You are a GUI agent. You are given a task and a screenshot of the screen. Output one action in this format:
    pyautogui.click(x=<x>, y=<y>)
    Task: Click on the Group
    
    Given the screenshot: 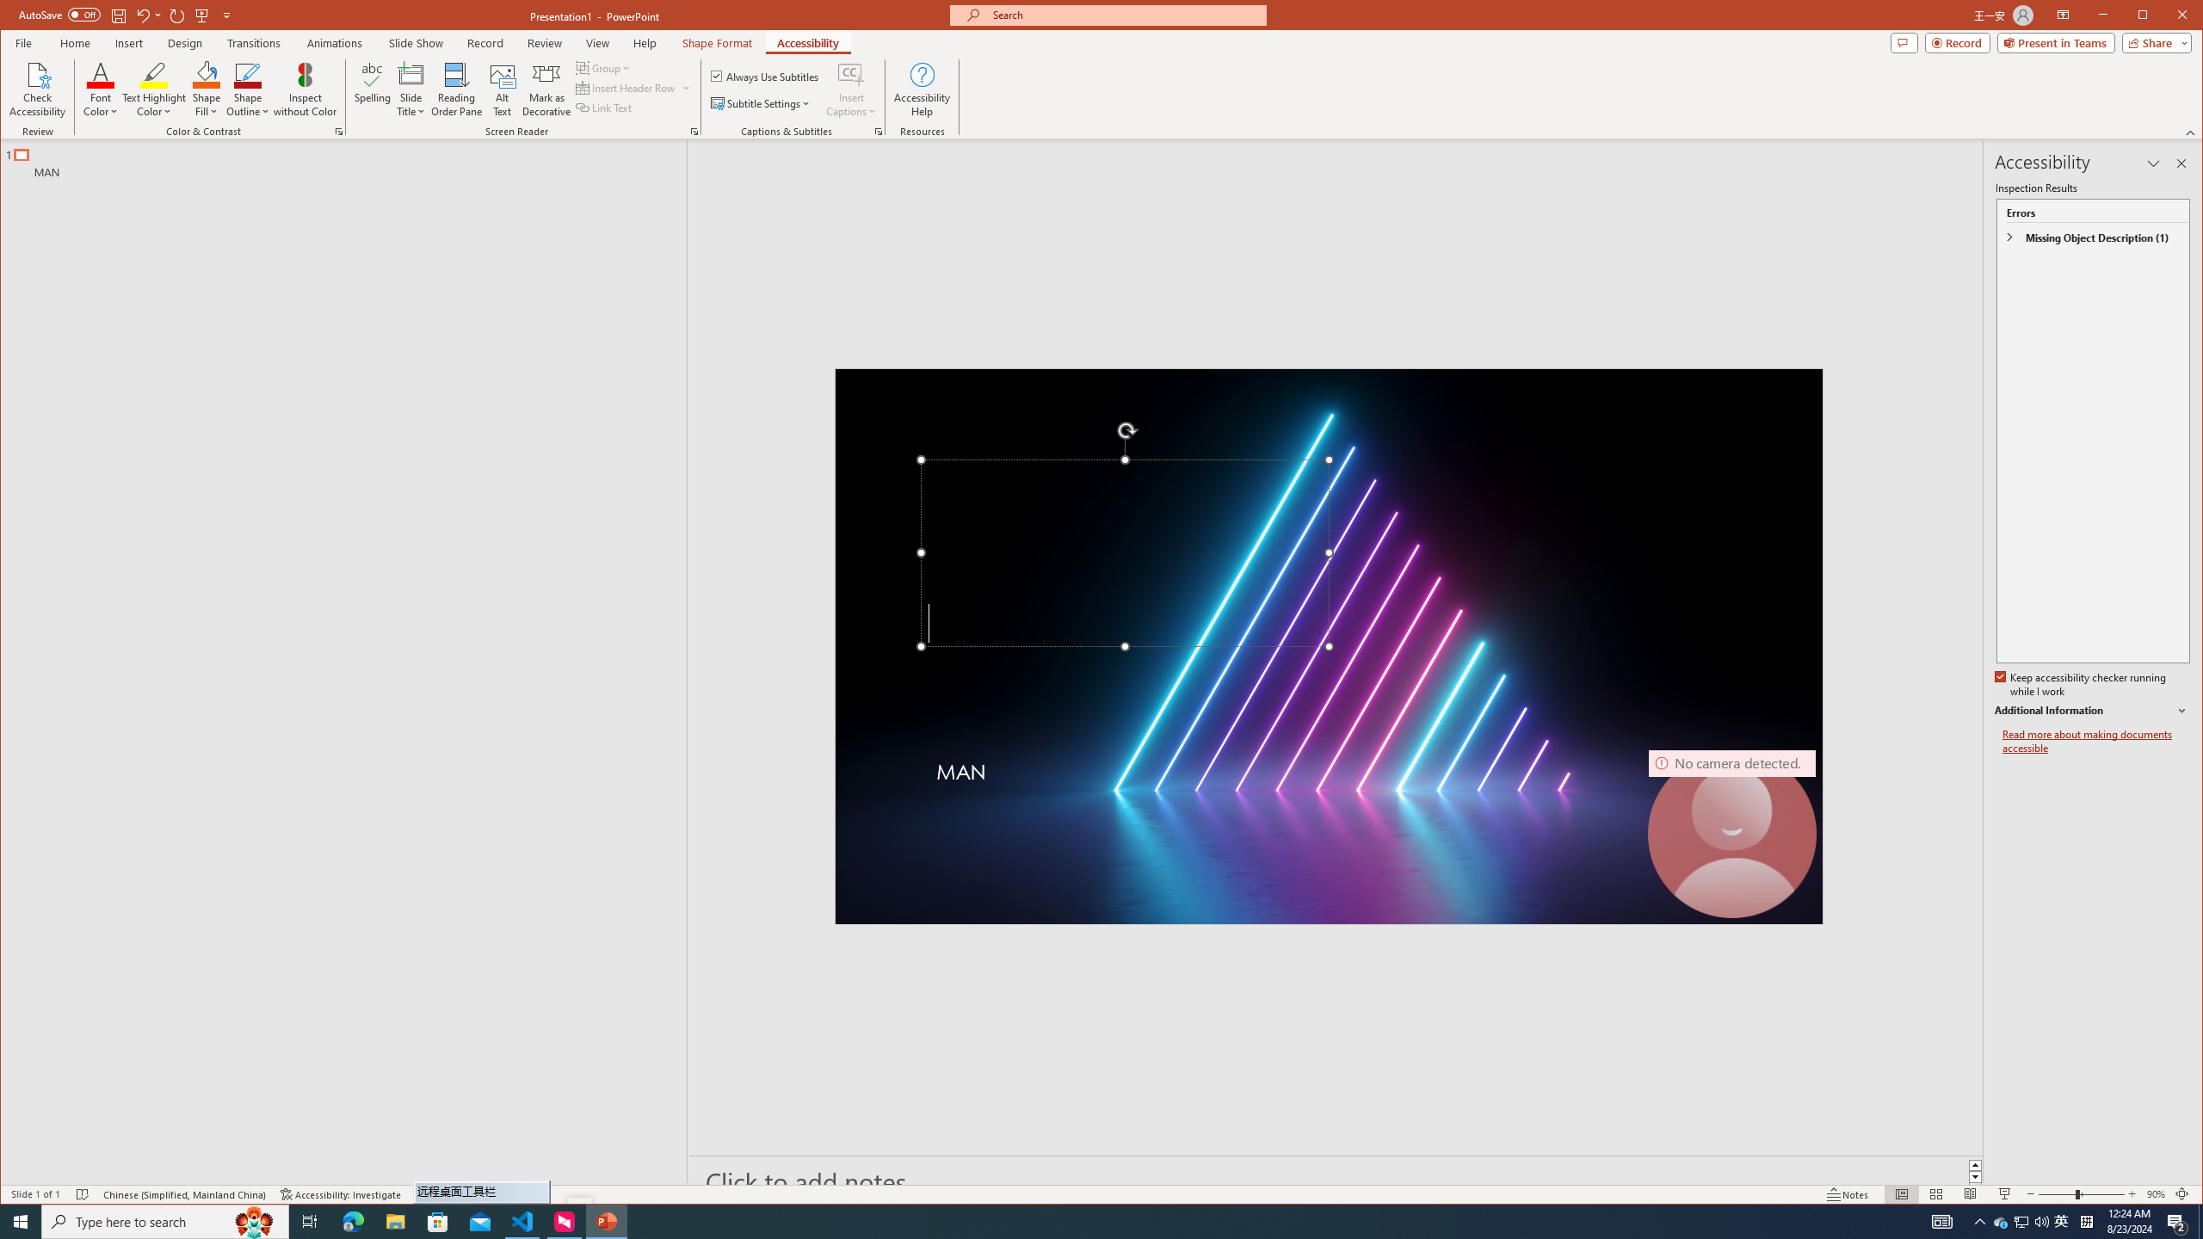 What is the action you would take?
    pyautogui.click(x=604, y=67)
    